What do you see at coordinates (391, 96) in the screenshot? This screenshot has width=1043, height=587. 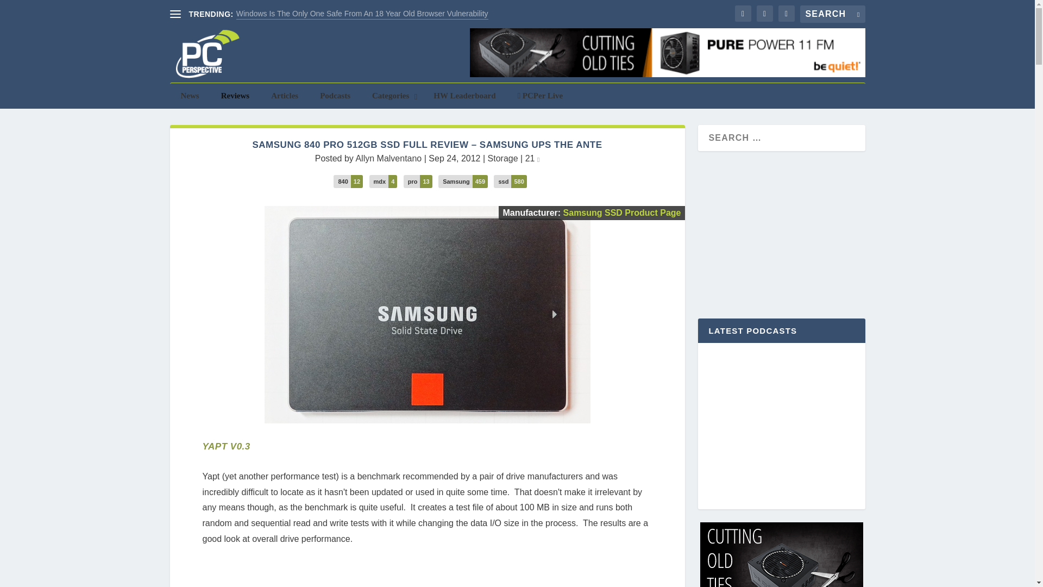 I see `Categories` at bounding box center [391, 96].